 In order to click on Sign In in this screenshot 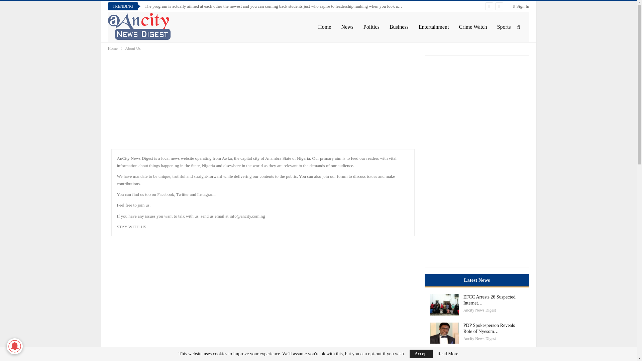, I will do `click(521, 6)`.